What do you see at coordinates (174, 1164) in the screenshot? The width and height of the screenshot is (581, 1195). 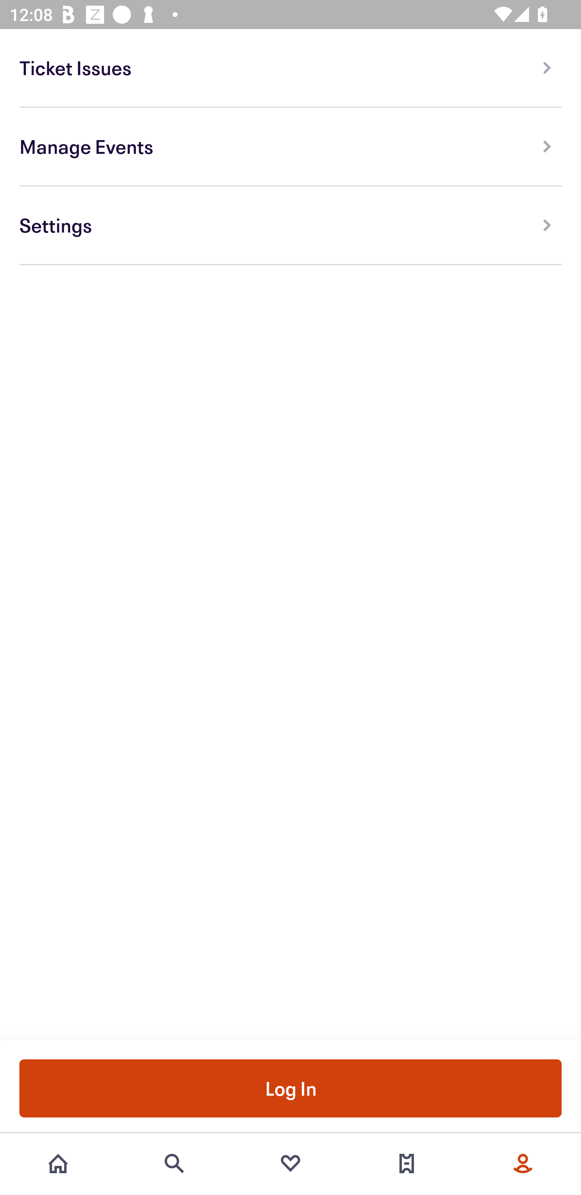 I see `Search events` at bounding box center [174, 1164].